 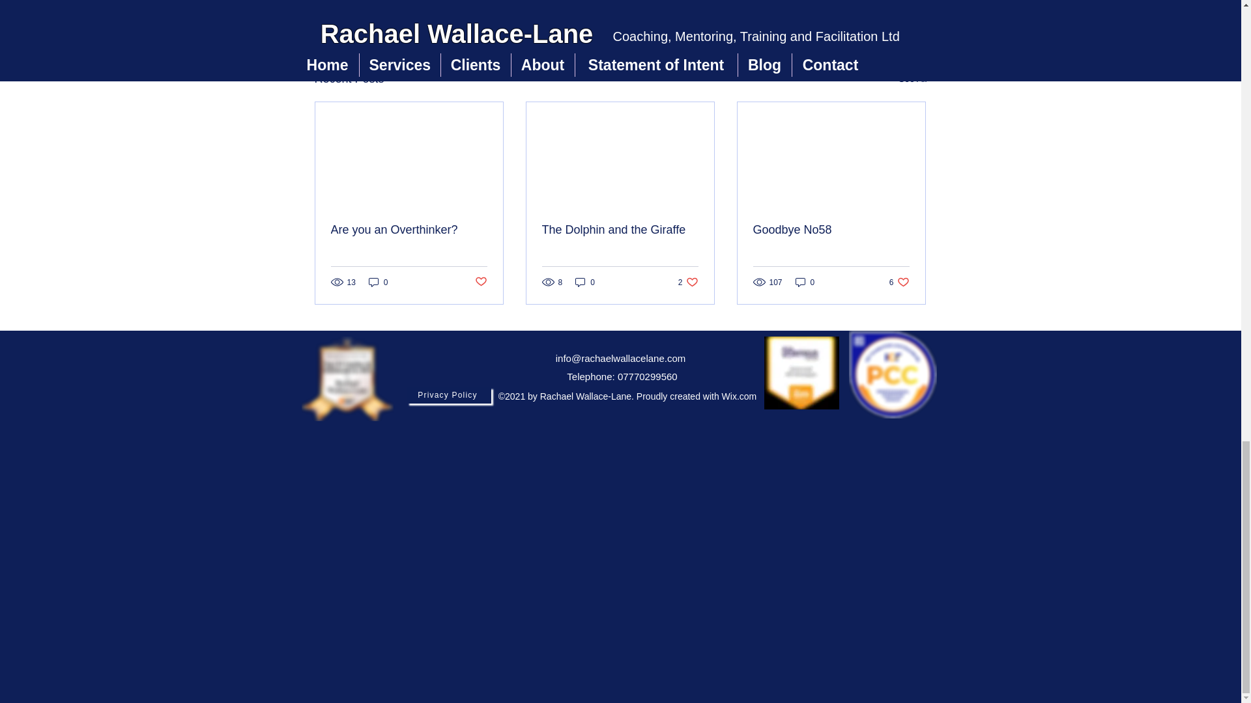 I want to click on Are you an Overthinker?, so click(x=831, y=230).